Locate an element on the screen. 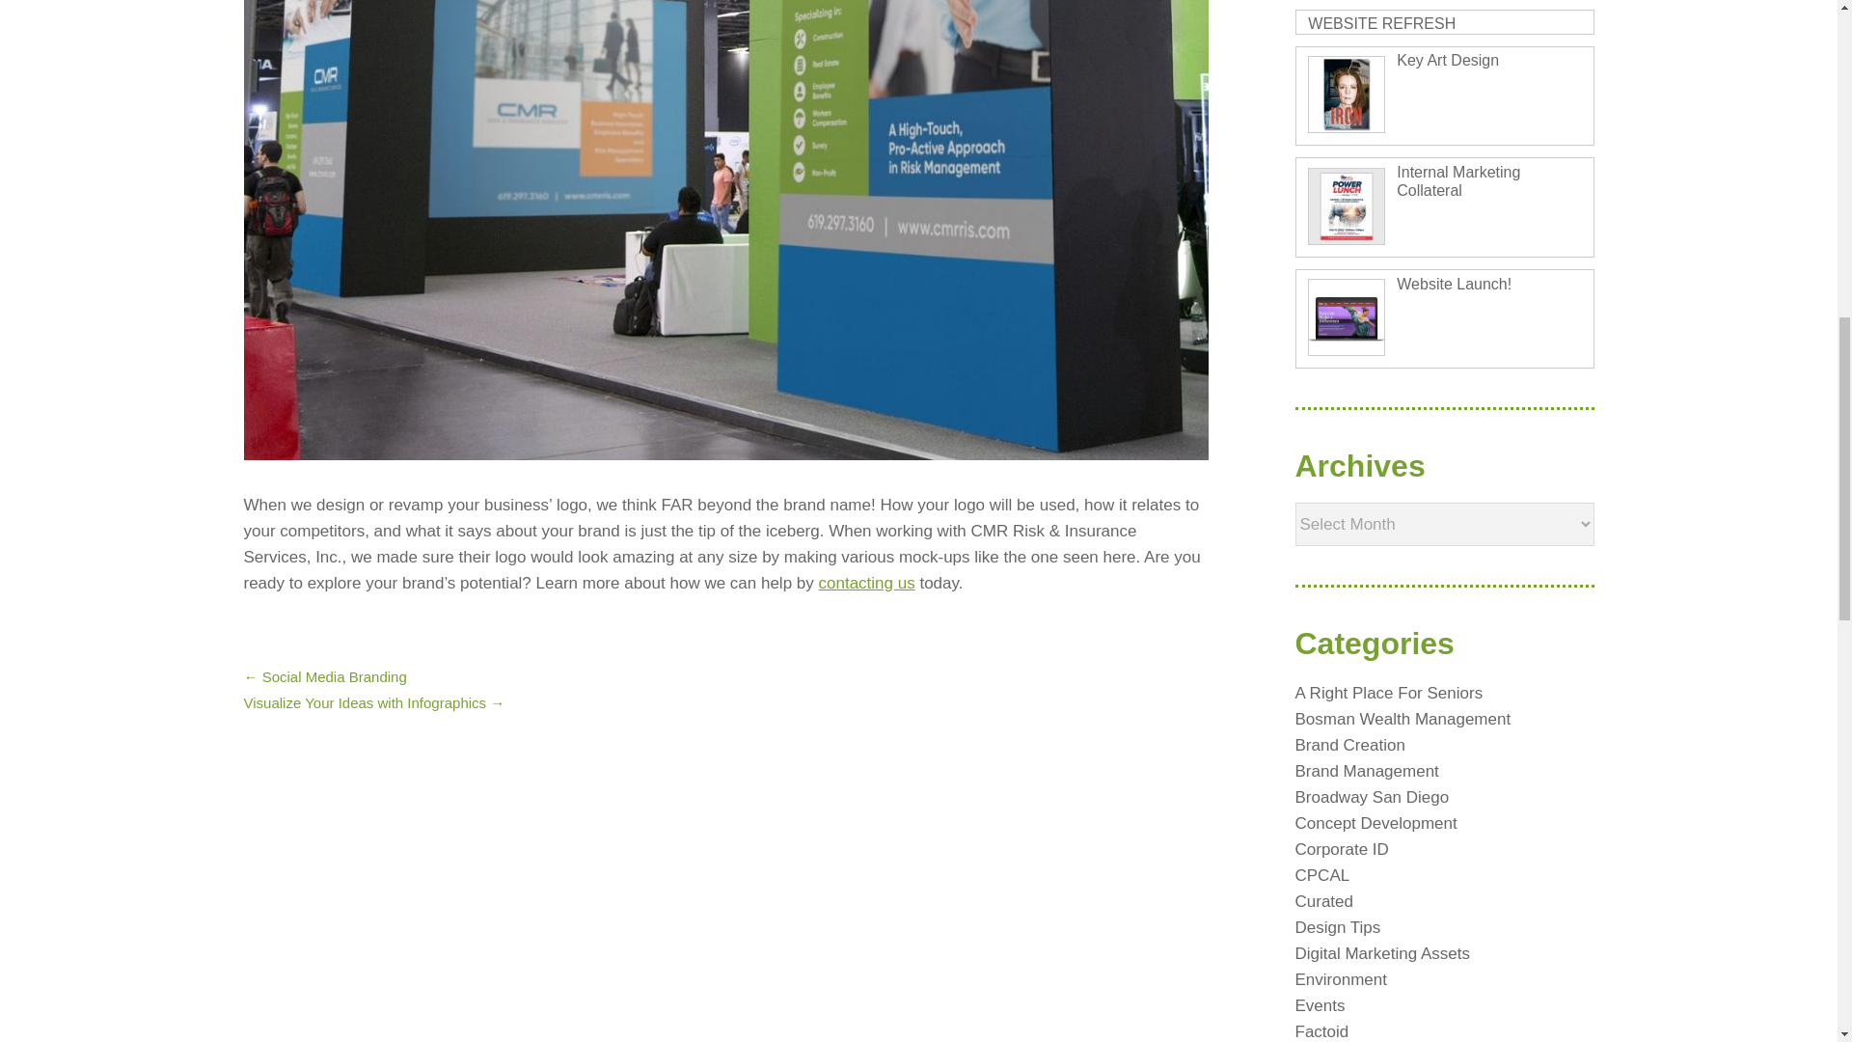  WEBSITE REFRESH is located at coordinates (1381, 23).